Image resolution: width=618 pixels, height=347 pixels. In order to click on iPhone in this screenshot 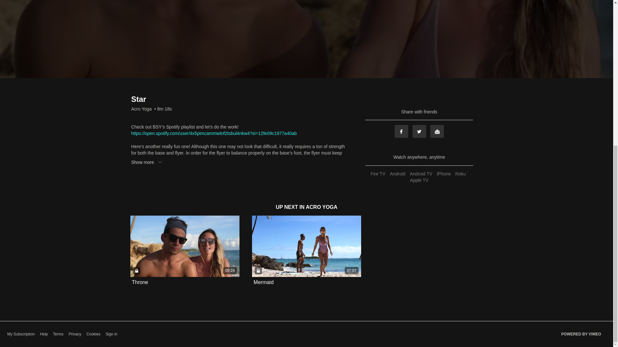, I will do `click(444, 173)`.